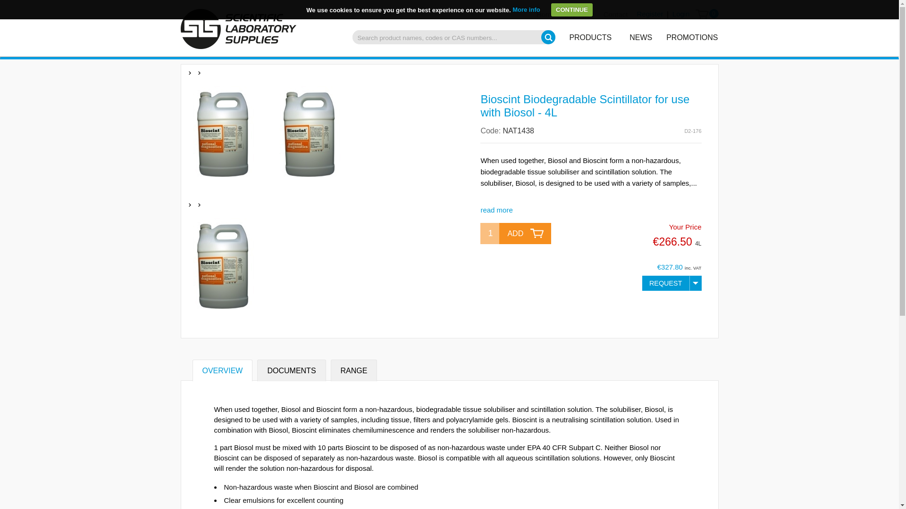 The height and width of the screenshot is (509, 906). Describe the element at coordinates (545, 14) in the screenshot. I see `Home` at that location.